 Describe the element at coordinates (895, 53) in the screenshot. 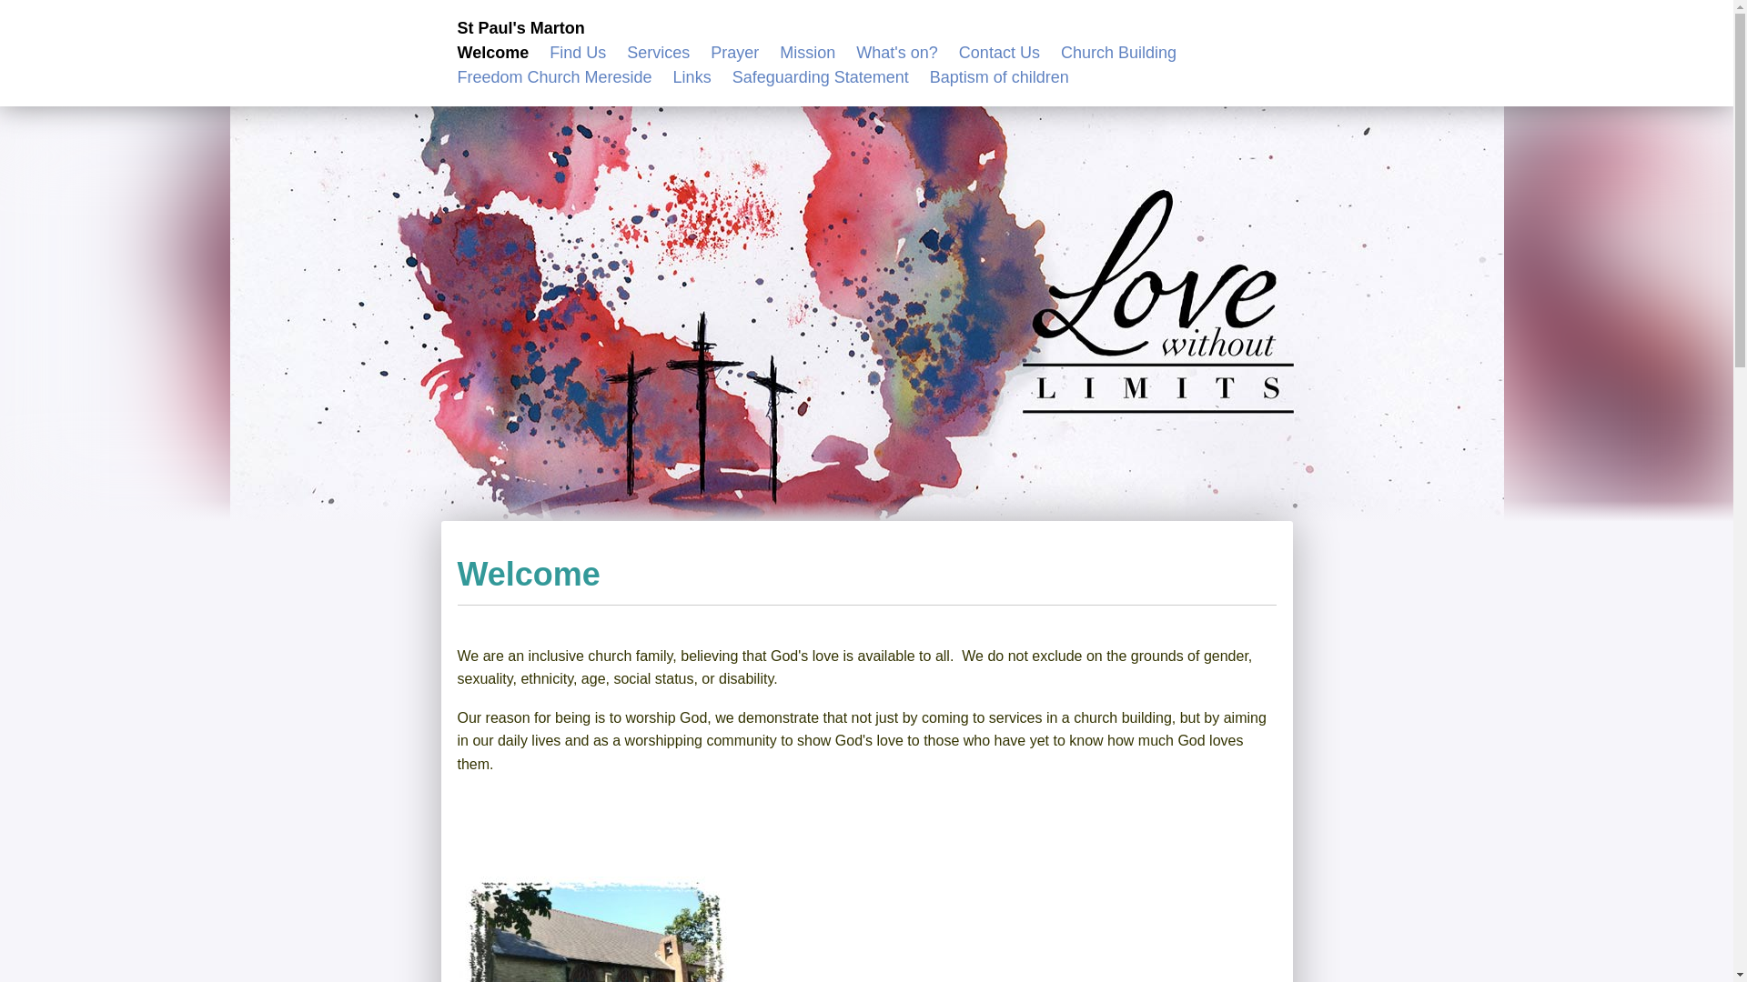

I see `What's on?` at that location.